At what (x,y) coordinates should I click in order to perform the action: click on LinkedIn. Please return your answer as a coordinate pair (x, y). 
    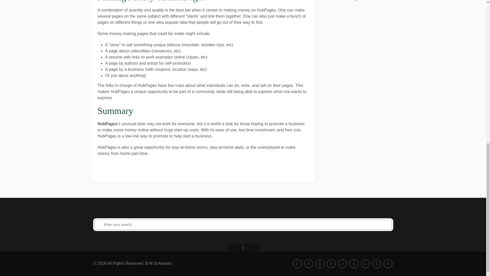
    Looking at the image, I should click on (365, 264).